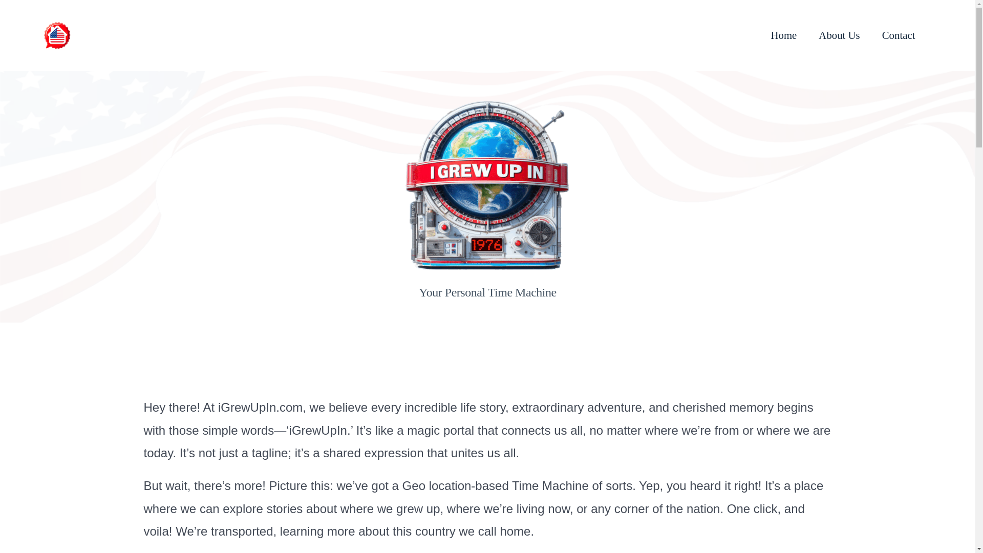 The height and width of the screenshot is (553, 983). I want to click on Contact, so click(898, 35).